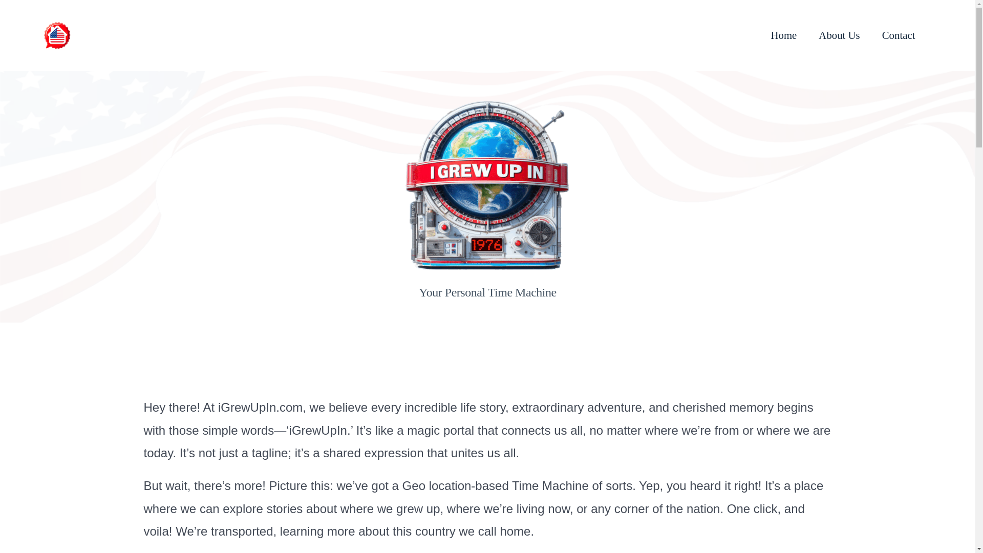 The height and width of the screenshot is (553, 983). I want to click on Contact, so click(898, 35).